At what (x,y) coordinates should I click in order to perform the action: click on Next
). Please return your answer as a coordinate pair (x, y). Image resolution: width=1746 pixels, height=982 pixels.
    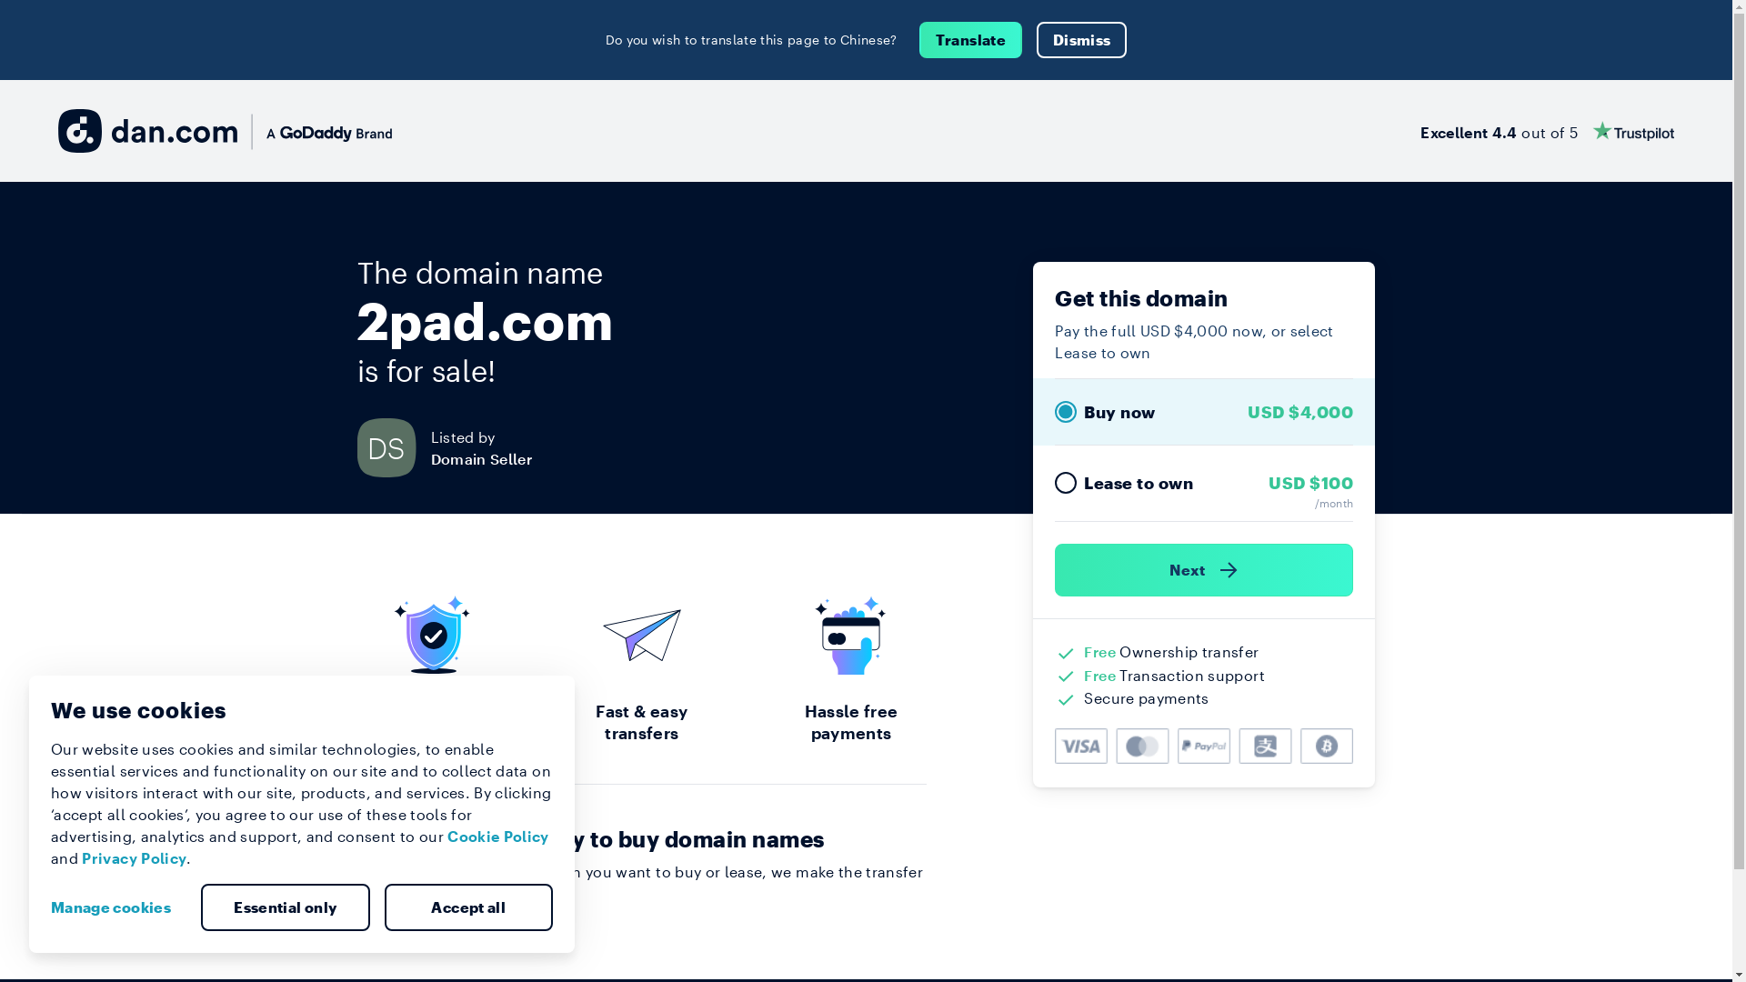
    Looking at the image, I should click on (1204, 570).